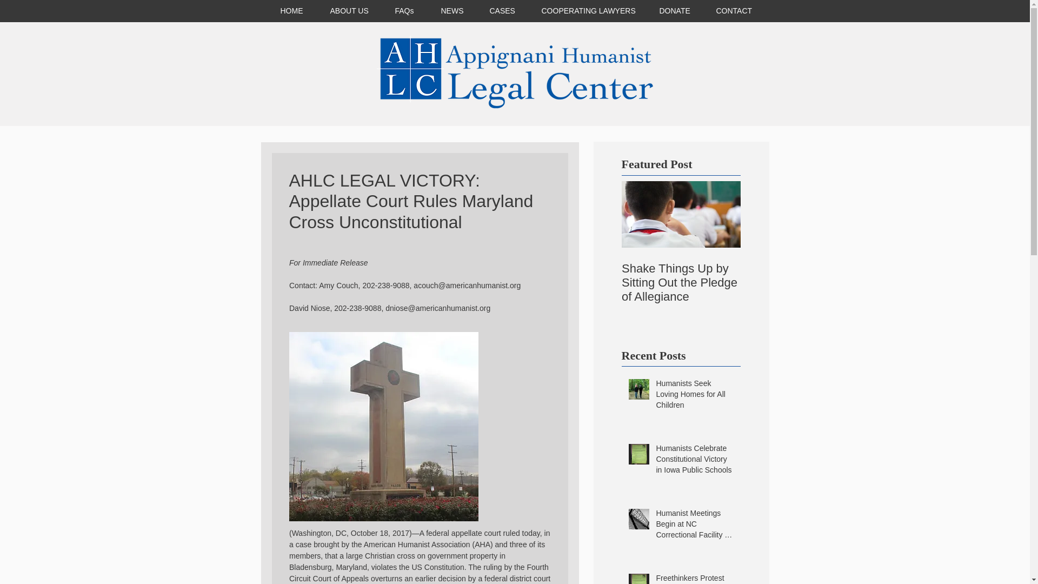 This screenshot has height=584, width=1038. What do you see at coordinates (674, 11) in the screenshot?
I see `DONATE` at bounding box center [674, 11].